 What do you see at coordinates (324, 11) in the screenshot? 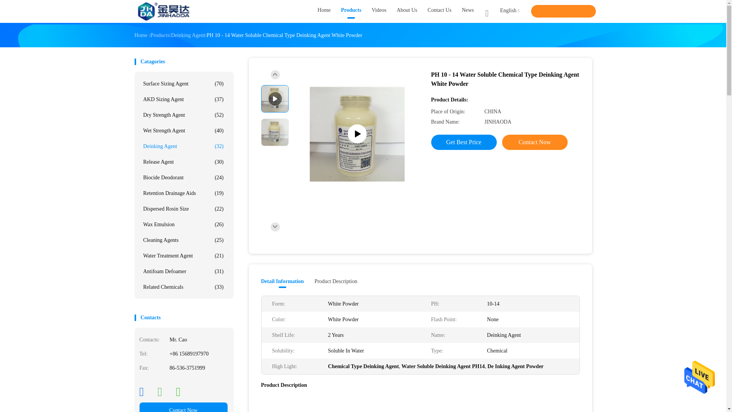
I see `Home` at bounding box center [324, 11].